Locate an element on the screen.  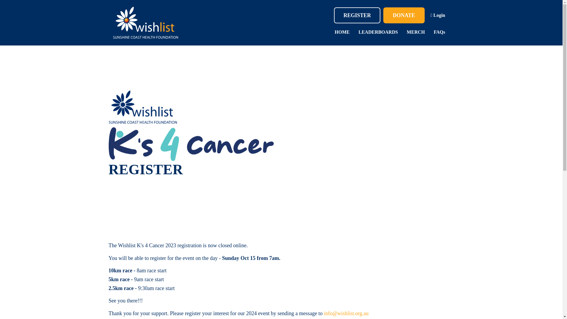
FAQs is located at coordinates (439, 32).